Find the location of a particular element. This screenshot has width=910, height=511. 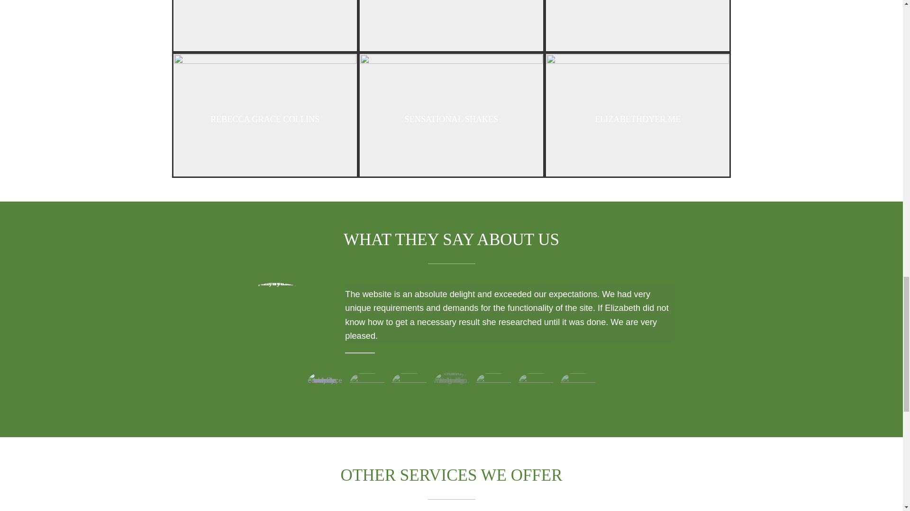

DEVELOPING HORIZONS is located at coordinates (451, 26).